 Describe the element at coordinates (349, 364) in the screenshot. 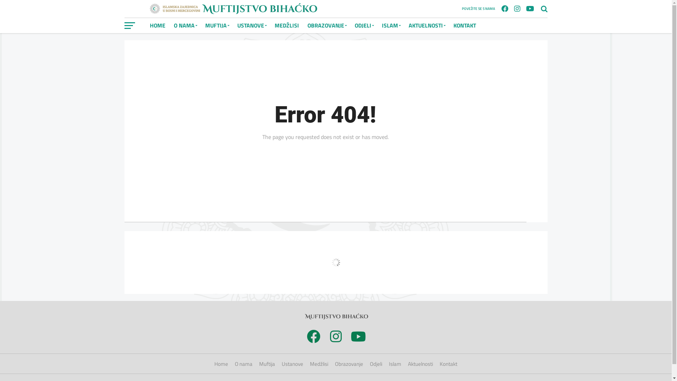

I see `Obrazovanje` at that location.